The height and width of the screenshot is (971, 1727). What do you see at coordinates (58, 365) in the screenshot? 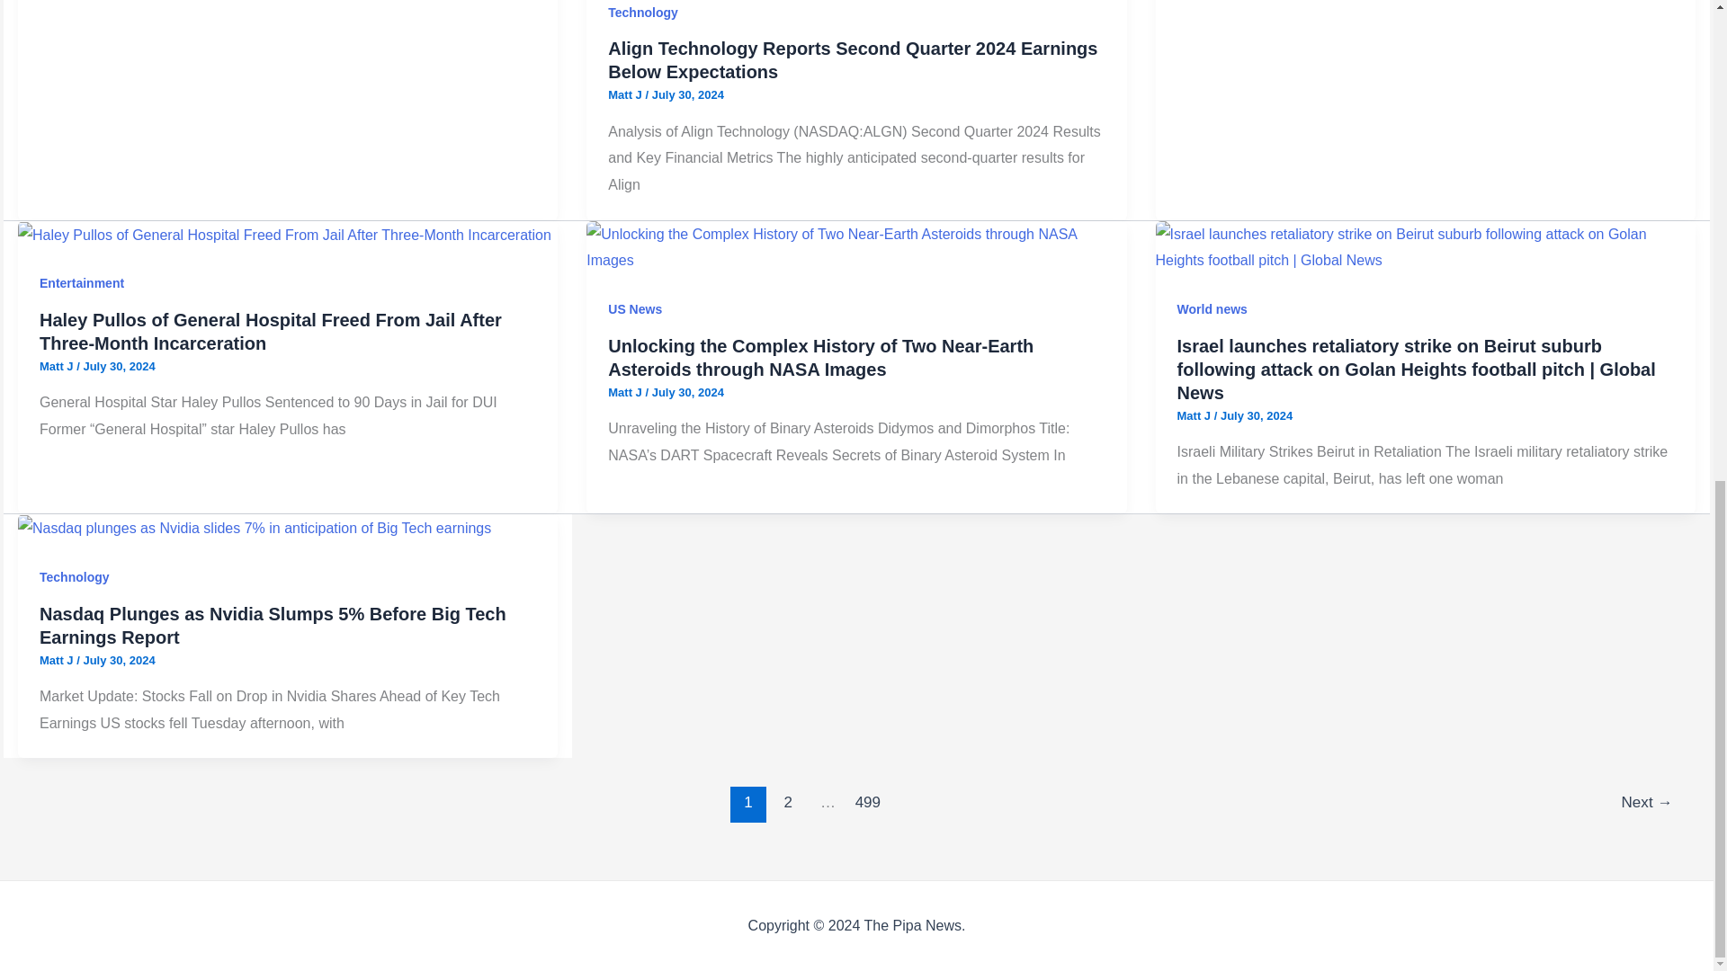
I see `View all posts by Matt J` at bounding box center [58, 365].